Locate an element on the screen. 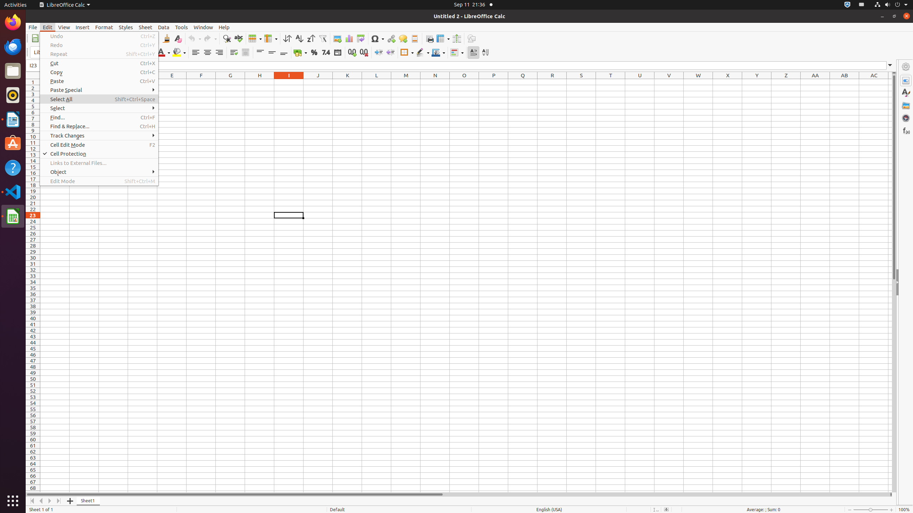 The width and height of the screenshot is (913, 513). Vertical scroll bar is located at coordinates (894, 283).